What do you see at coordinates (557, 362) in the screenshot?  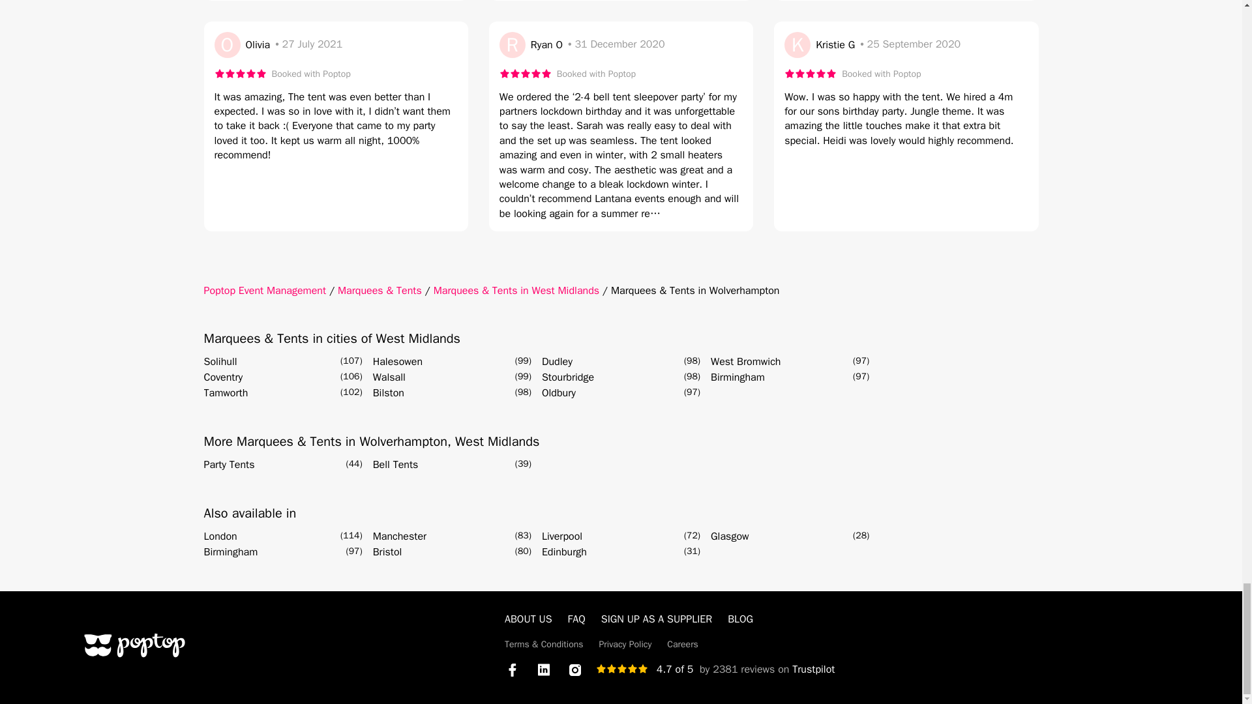 I see `Dudley` at bounding box center [557, 362].